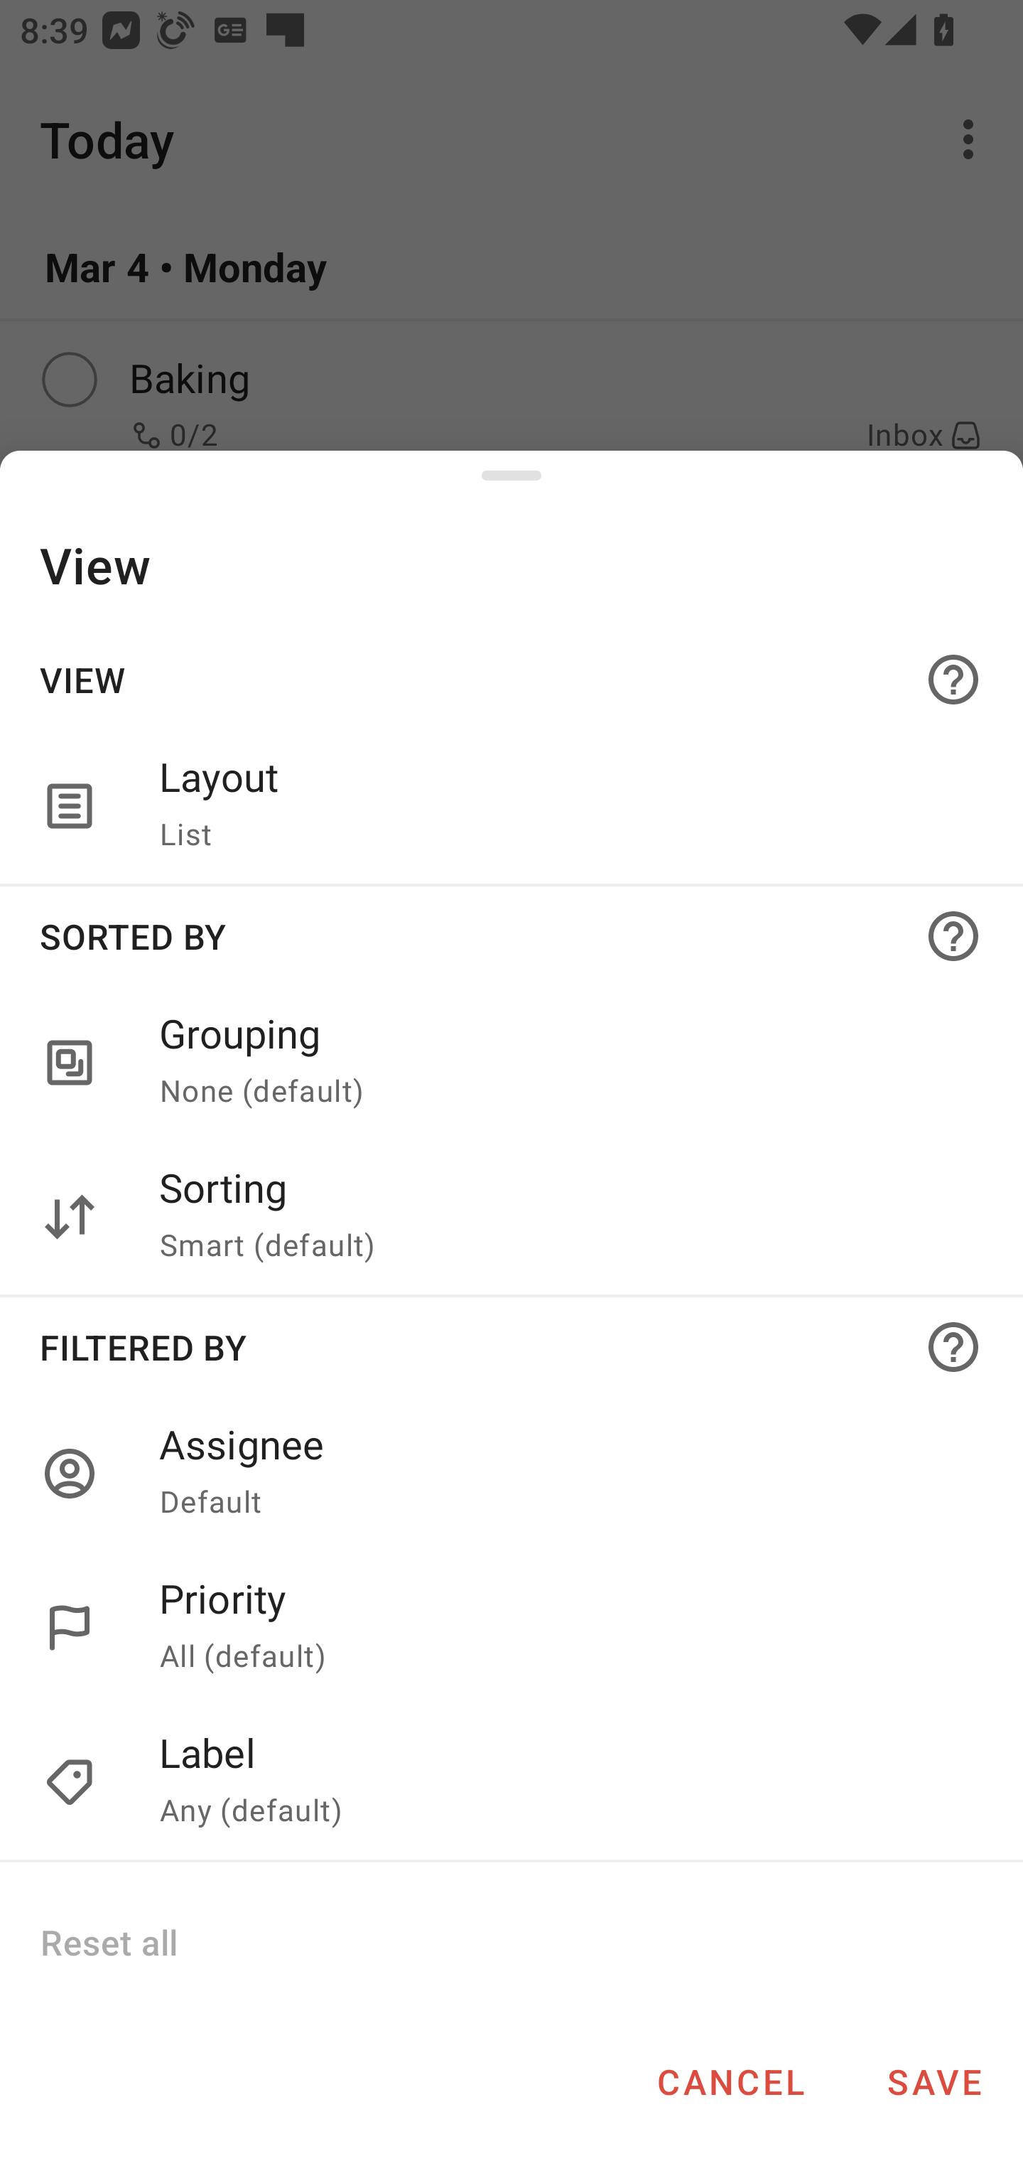 The height and width of the screenshot is (2161, 1023). Describe the element at coordinates (511, 1628) in the screenshot. I see `Priority All (default)` at that location.